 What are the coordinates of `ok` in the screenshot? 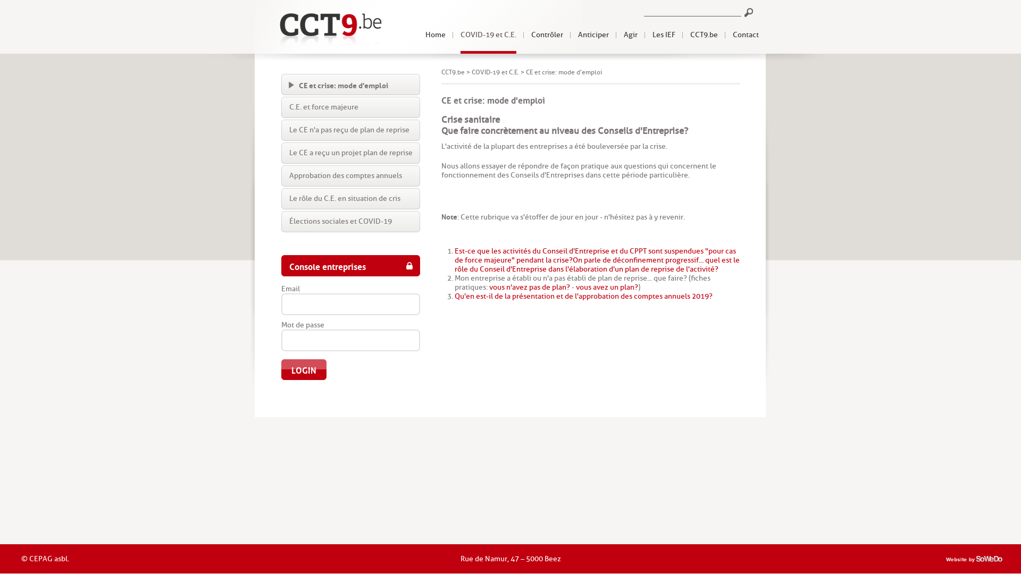 It's located at (749, 13).